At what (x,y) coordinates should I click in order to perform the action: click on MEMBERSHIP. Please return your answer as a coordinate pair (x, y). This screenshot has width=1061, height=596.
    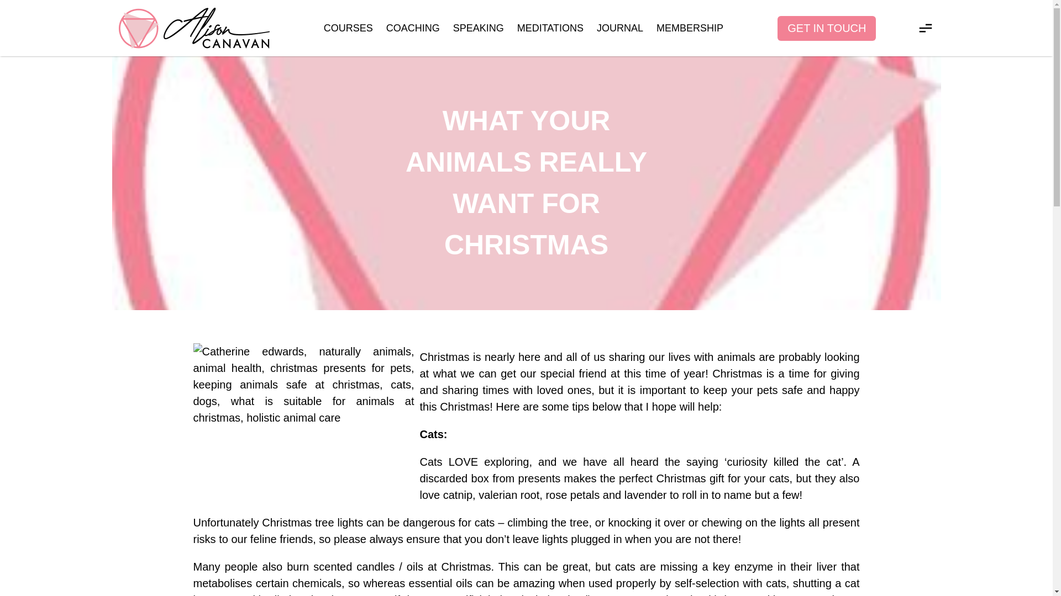
    Looking at the image, I should click on (690, 28).